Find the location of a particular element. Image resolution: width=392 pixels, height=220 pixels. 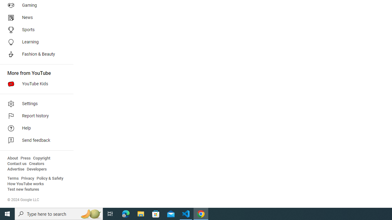

Settings is located at coordinates (35, 104).